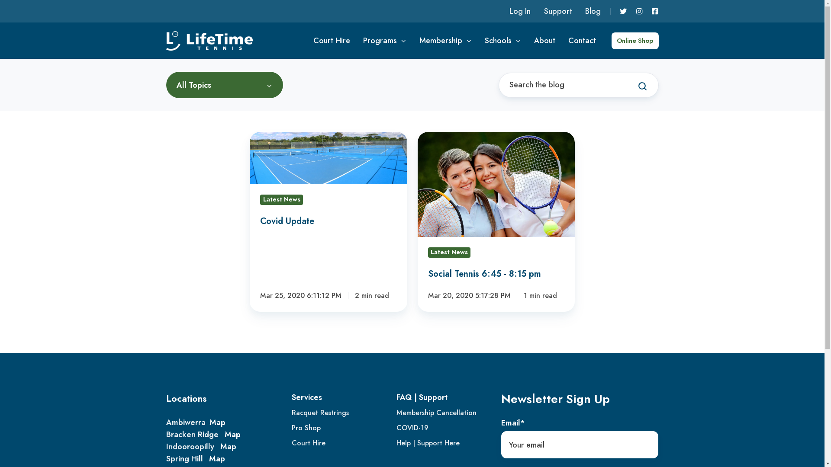 The height and width of the screenshot is (467, 831). What do you see at coordinates (503, 41) in the screenshot?
I see `Schools` at bounding box center [503, 41].